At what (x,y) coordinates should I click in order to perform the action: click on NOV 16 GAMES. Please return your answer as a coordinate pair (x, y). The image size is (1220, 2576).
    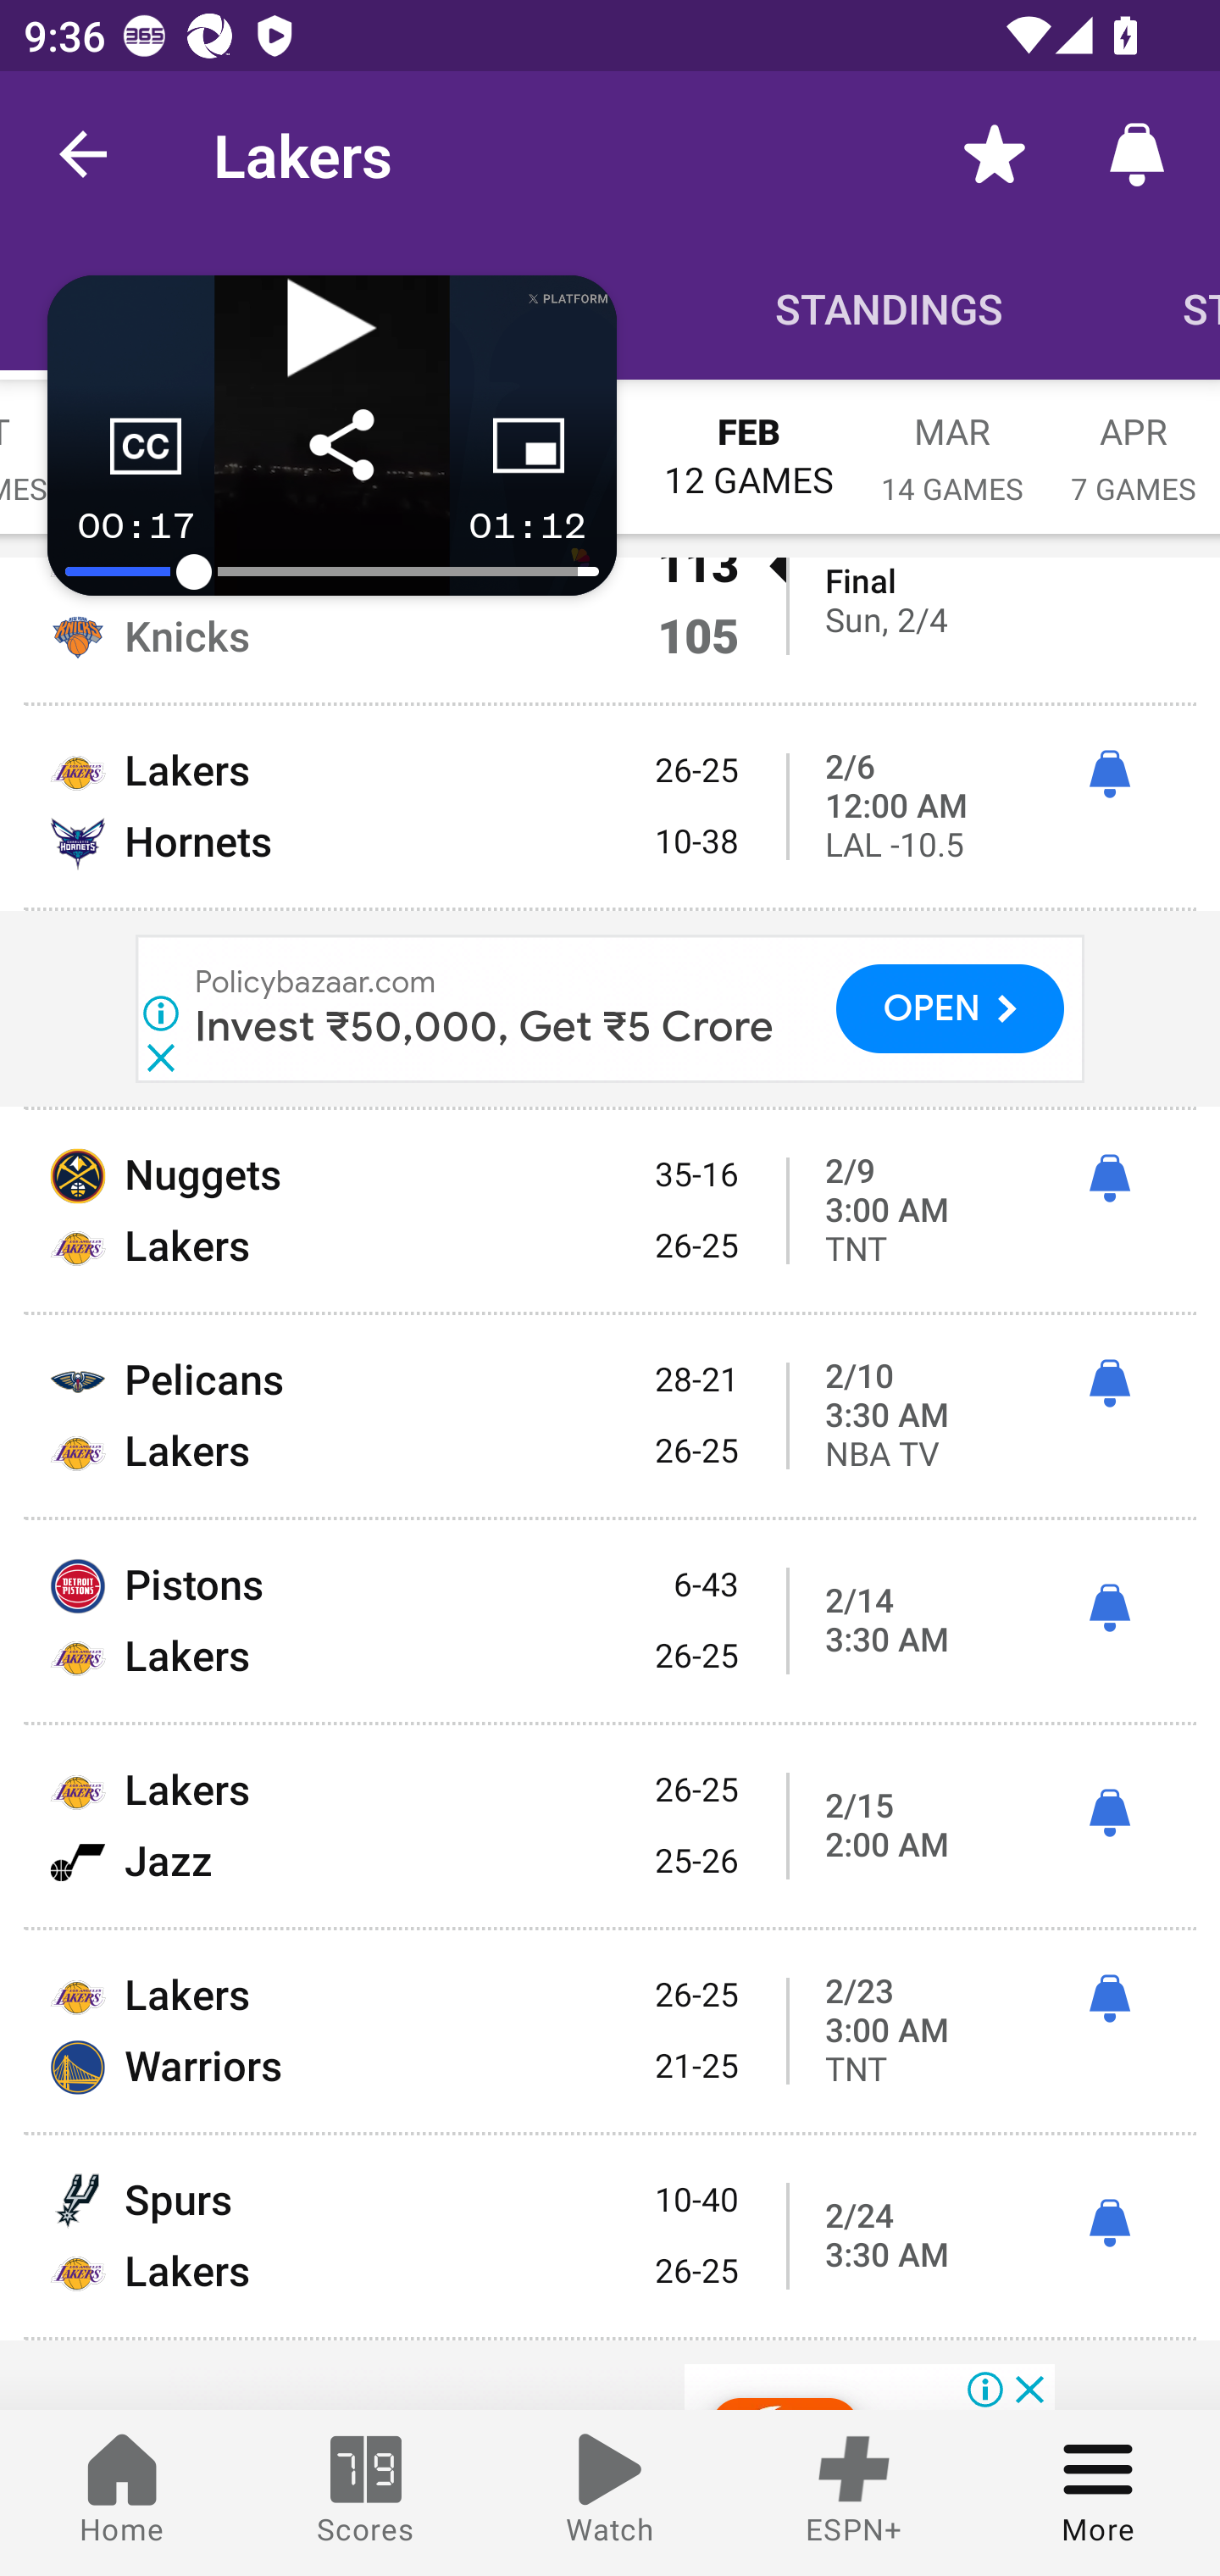
    Looking at the image, I should click on (166, 441).